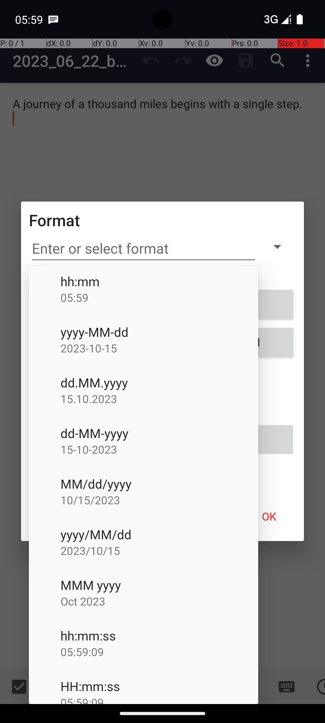  Describe the element at coordinates (159, 686) in the screenshot. I see `HH:mm:ss` at that location.